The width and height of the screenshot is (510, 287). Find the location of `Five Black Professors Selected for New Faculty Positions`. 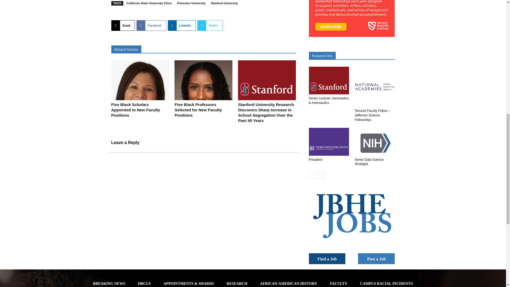

Five Black Professors Selected for New Faculty Positions is located at coordinates (198, 109).